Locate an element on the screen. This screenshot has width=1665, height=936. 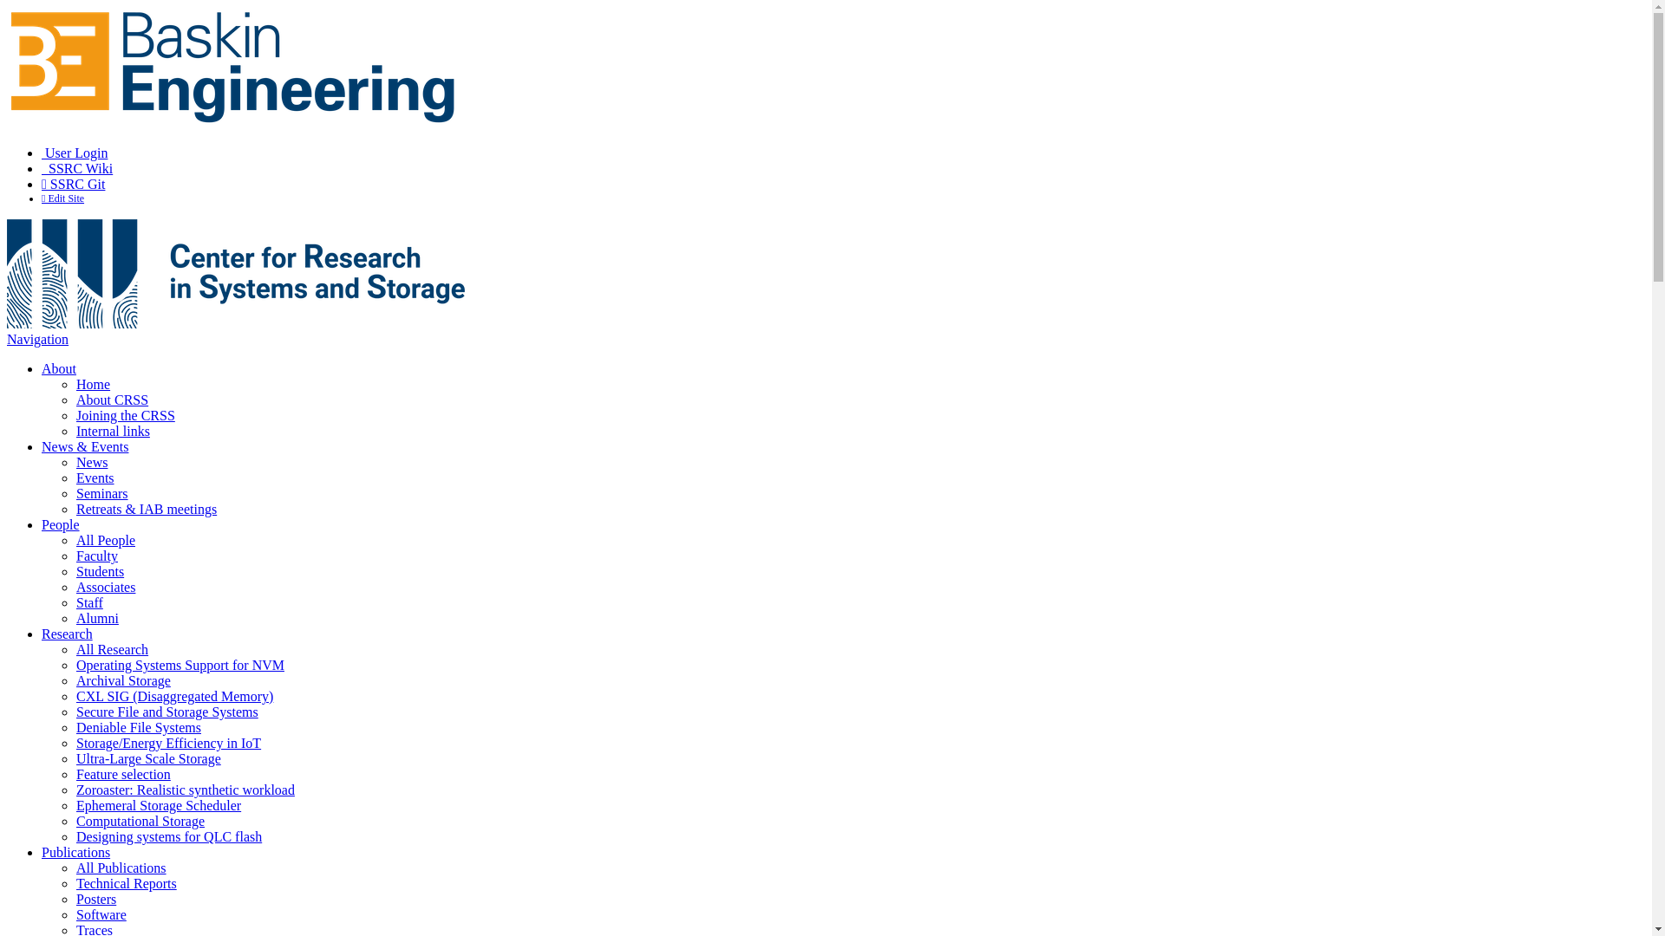
Feature selection is located at coordinates (123, 775).